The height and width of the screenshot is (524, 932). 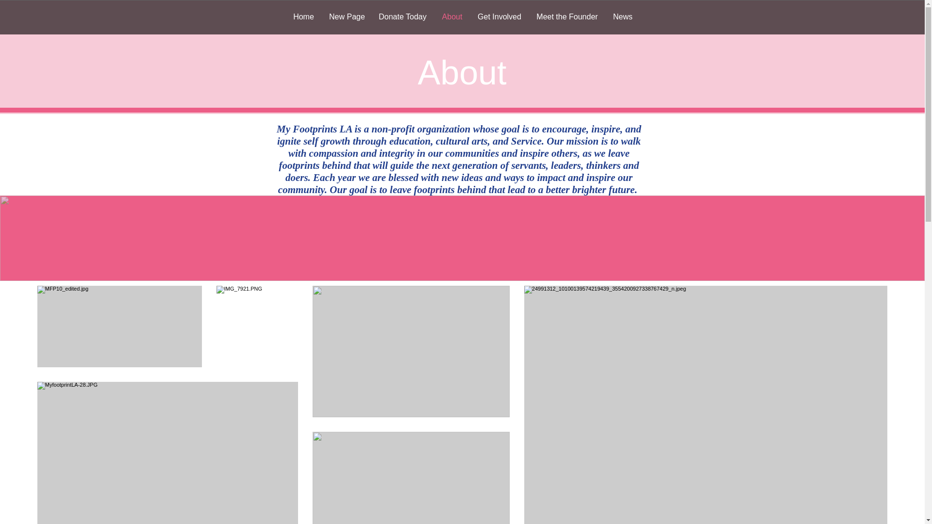 What do you see at coordinates (402, 16) in the screenshot?
I see `Donate Today` at bounding box center [402, 16].